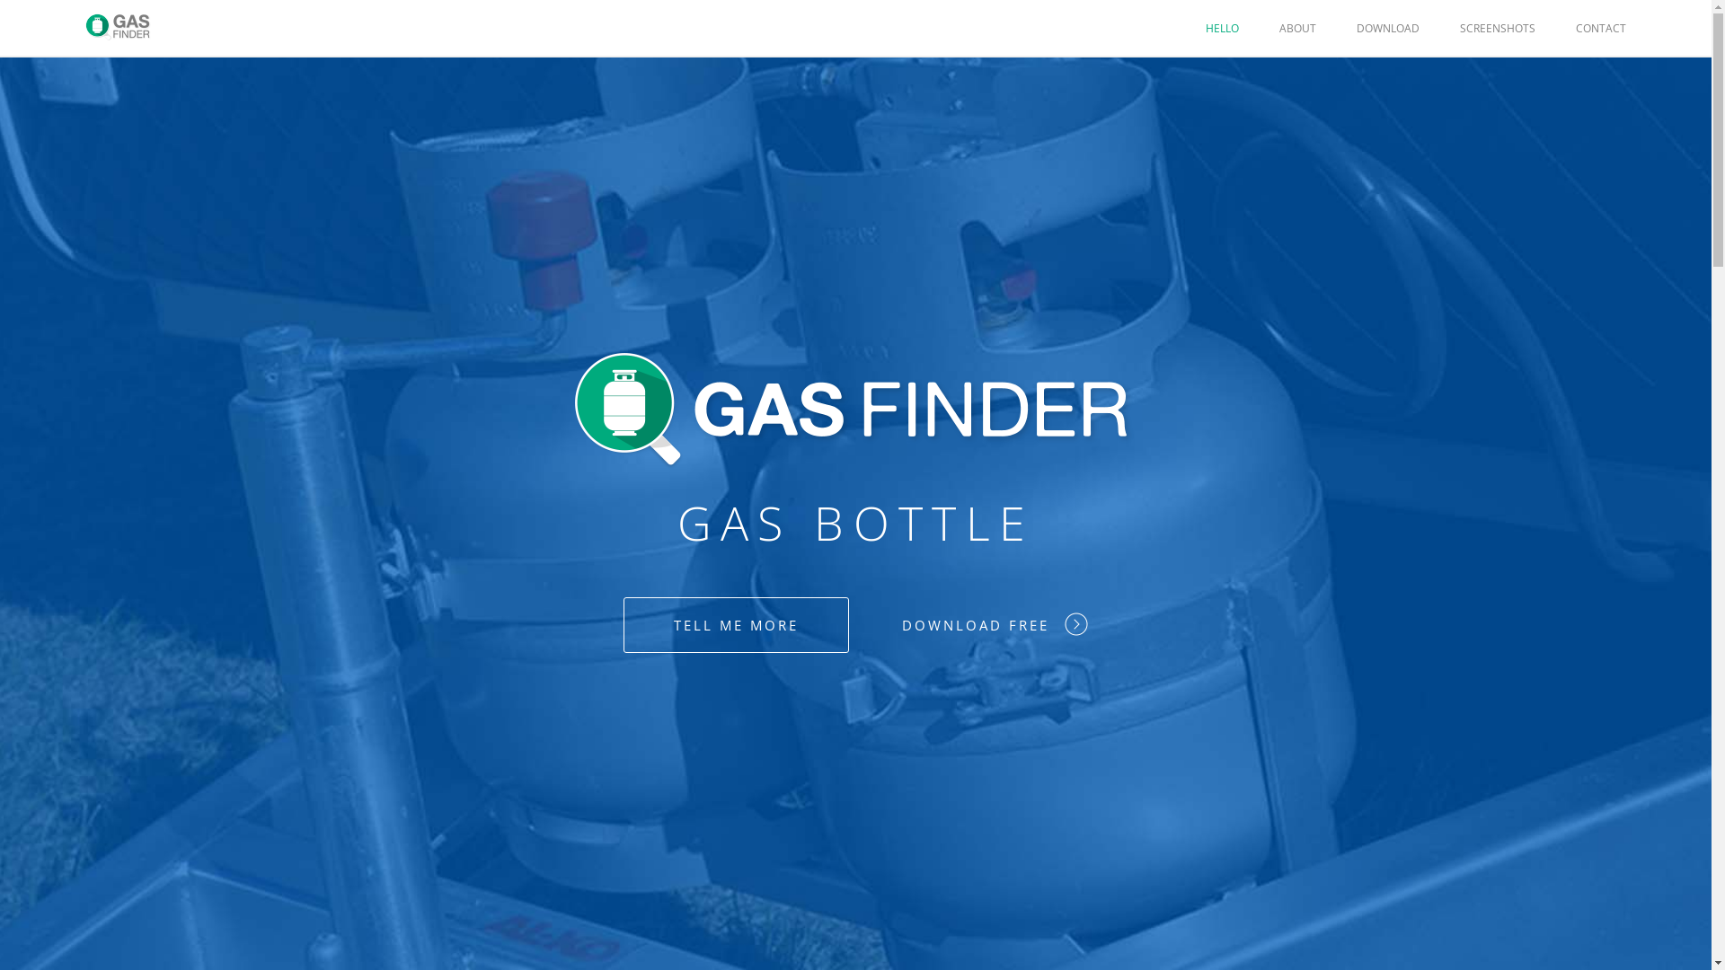 The image size is (1725, 970). I want to click on TELL ME MORE, so click(737, 625).